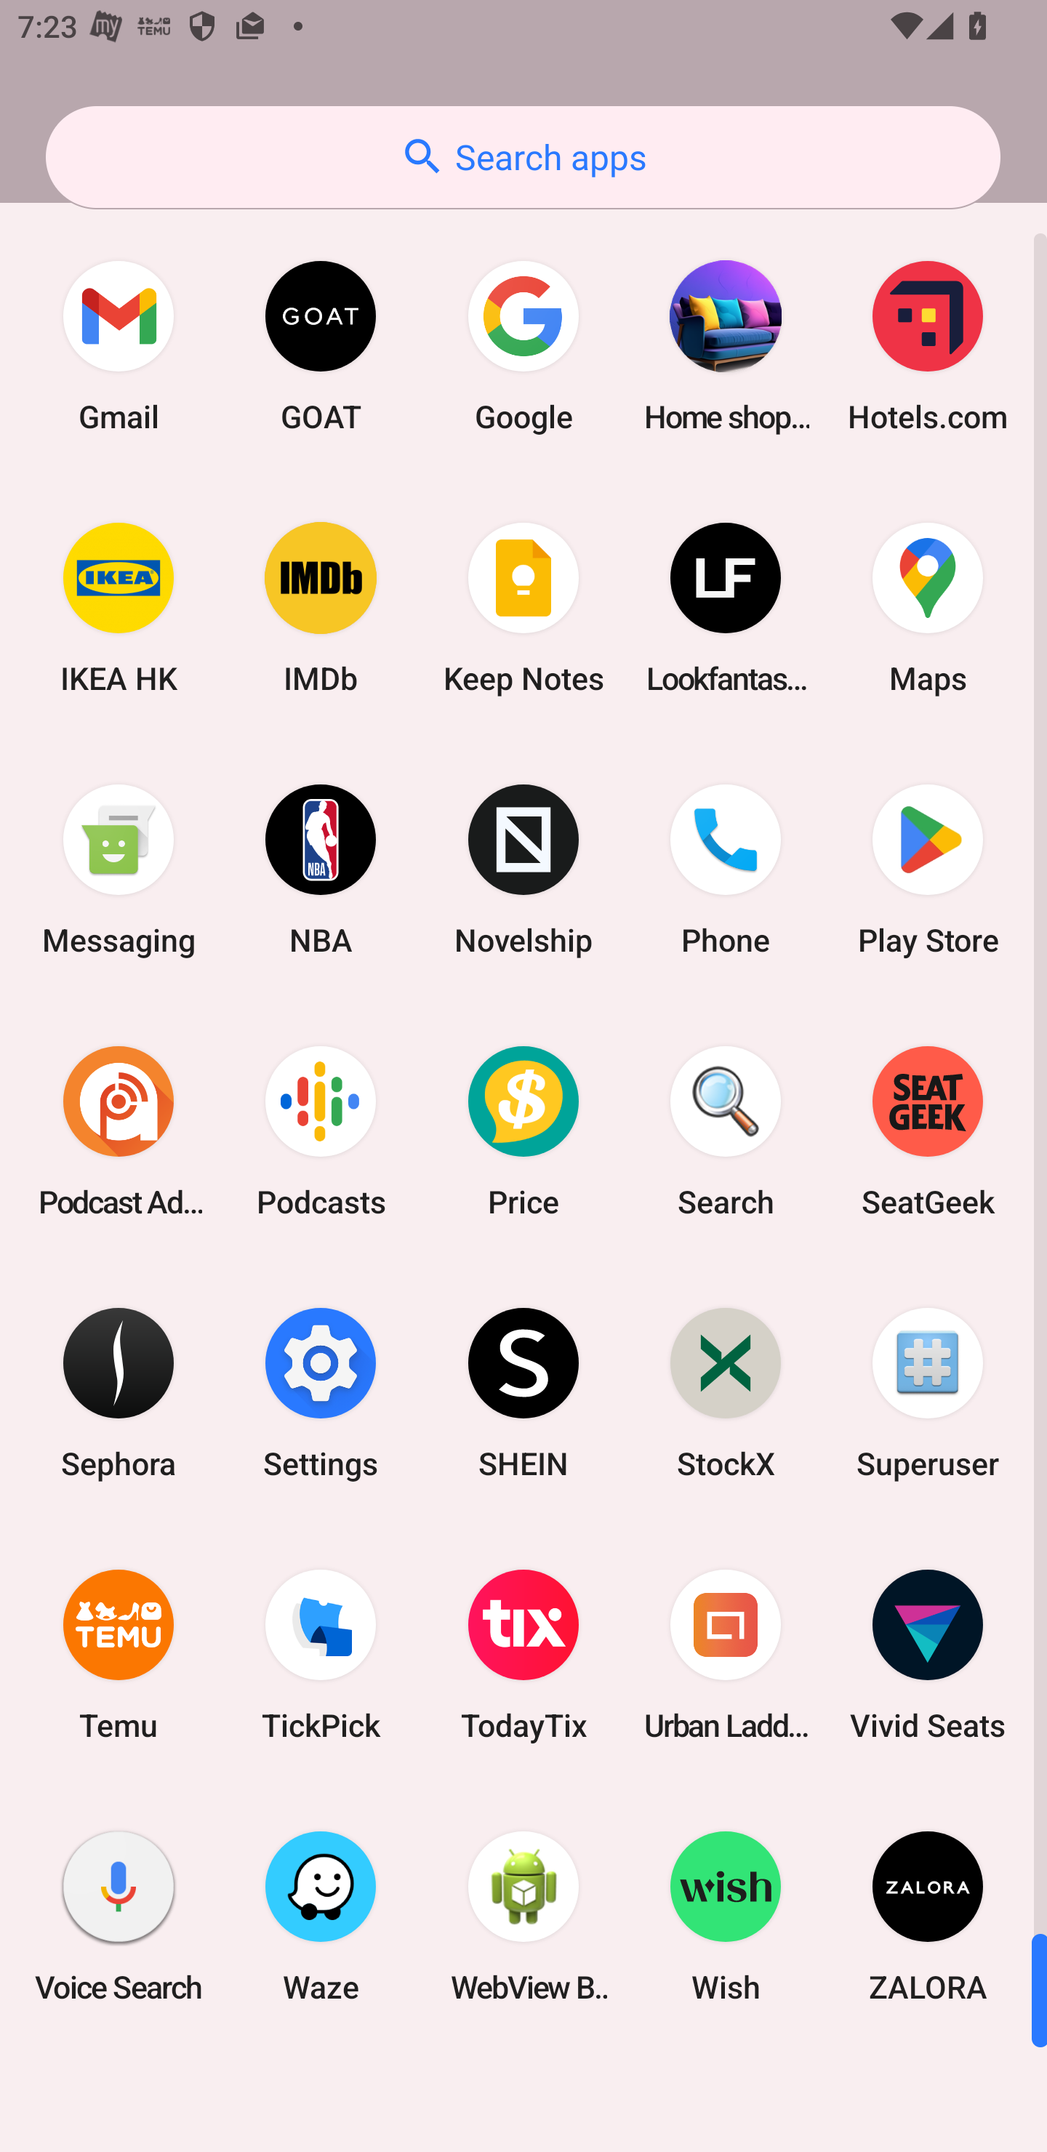 The image size is (1047, 2152). What do you see at coordinates (119, 1916) in the screenshot?
I see `Voice Search` at bounding box center [119, 1916].